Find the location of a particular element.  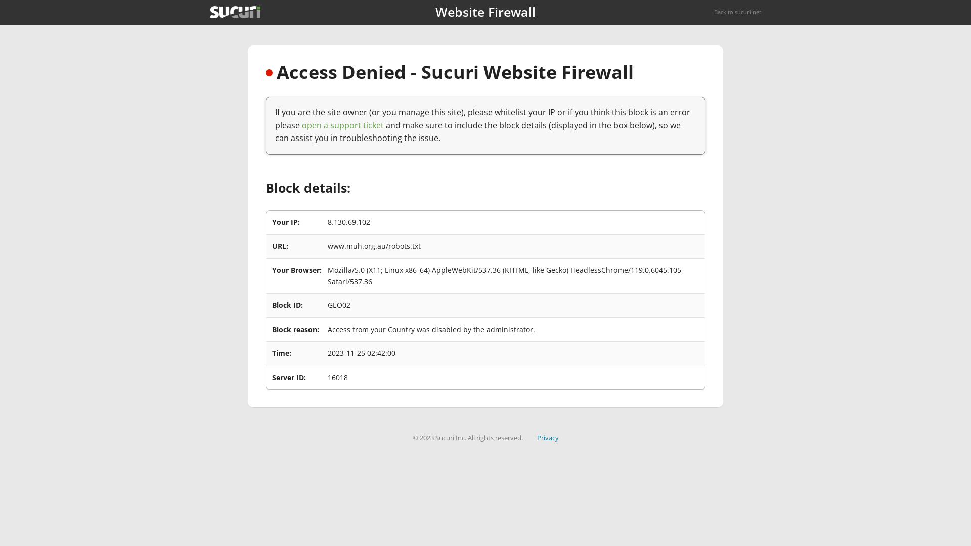

Back to sucuri.net is located at coordinates (737, 12).